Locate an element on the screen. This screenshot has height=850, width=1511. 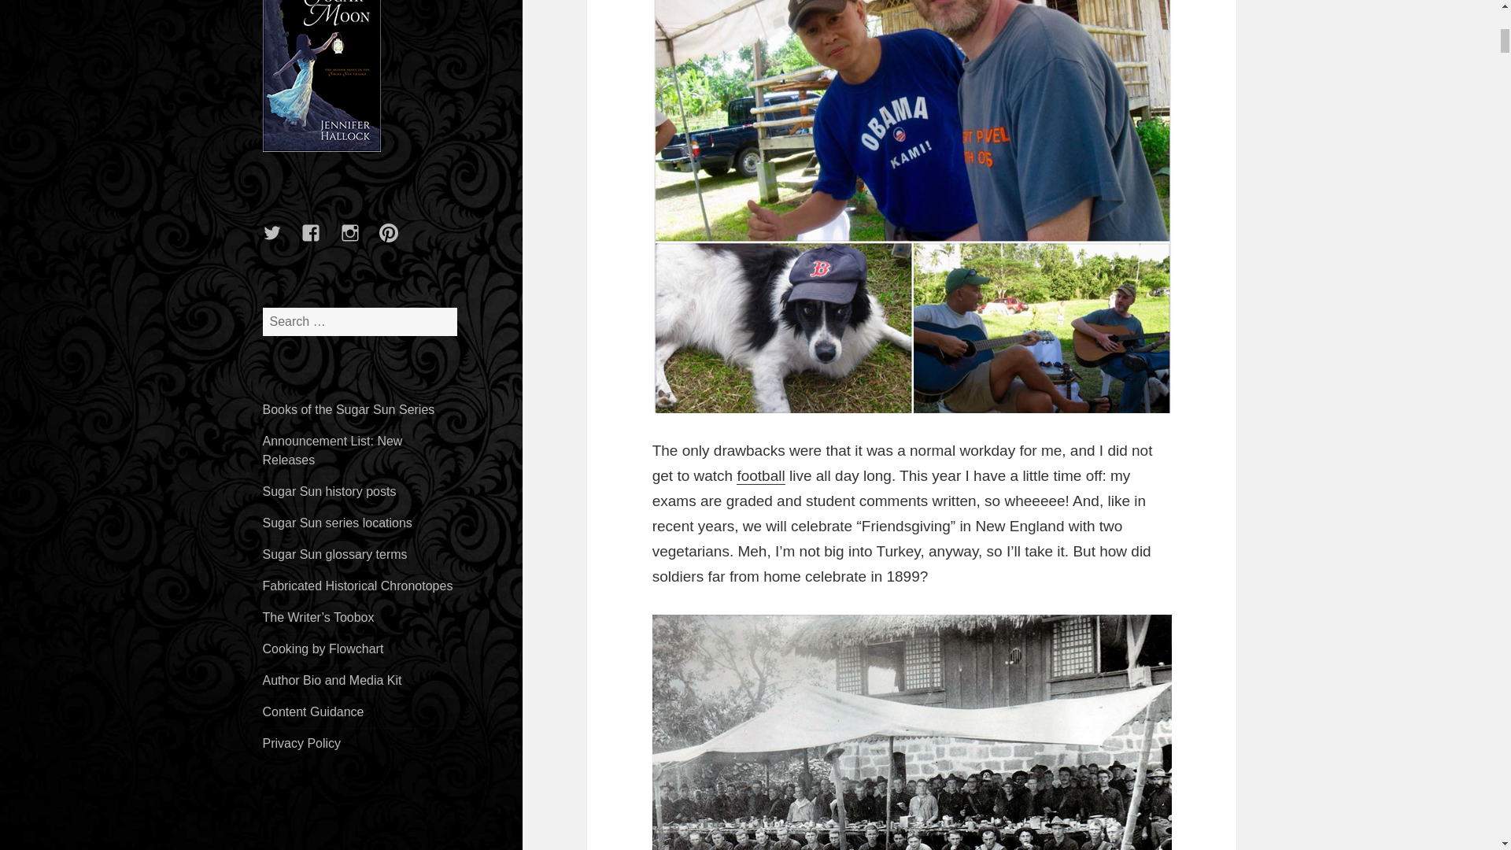
football is located at coordinates (760, 475).